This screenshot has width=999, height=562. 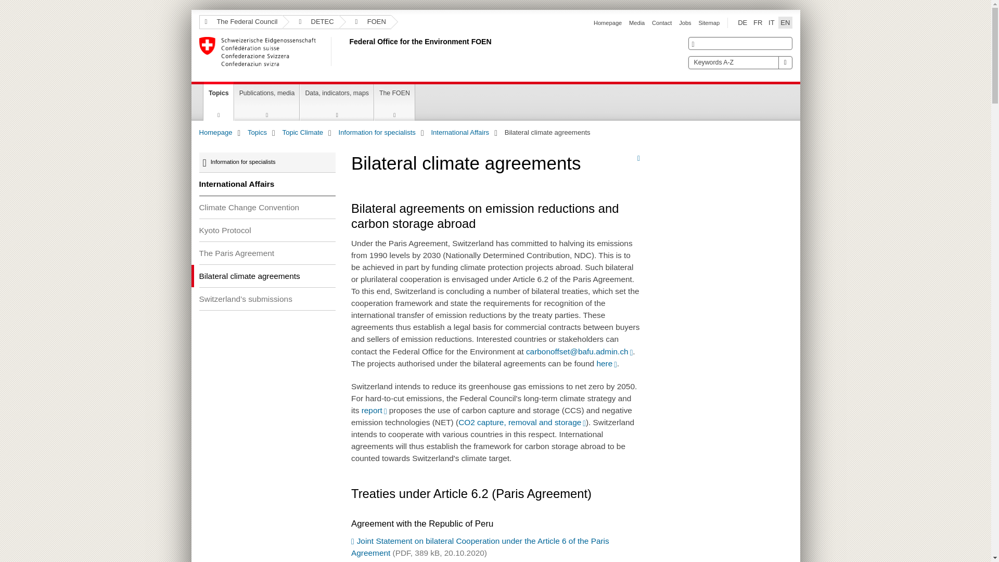 I want to click on DE, so click(x=742, y=23).